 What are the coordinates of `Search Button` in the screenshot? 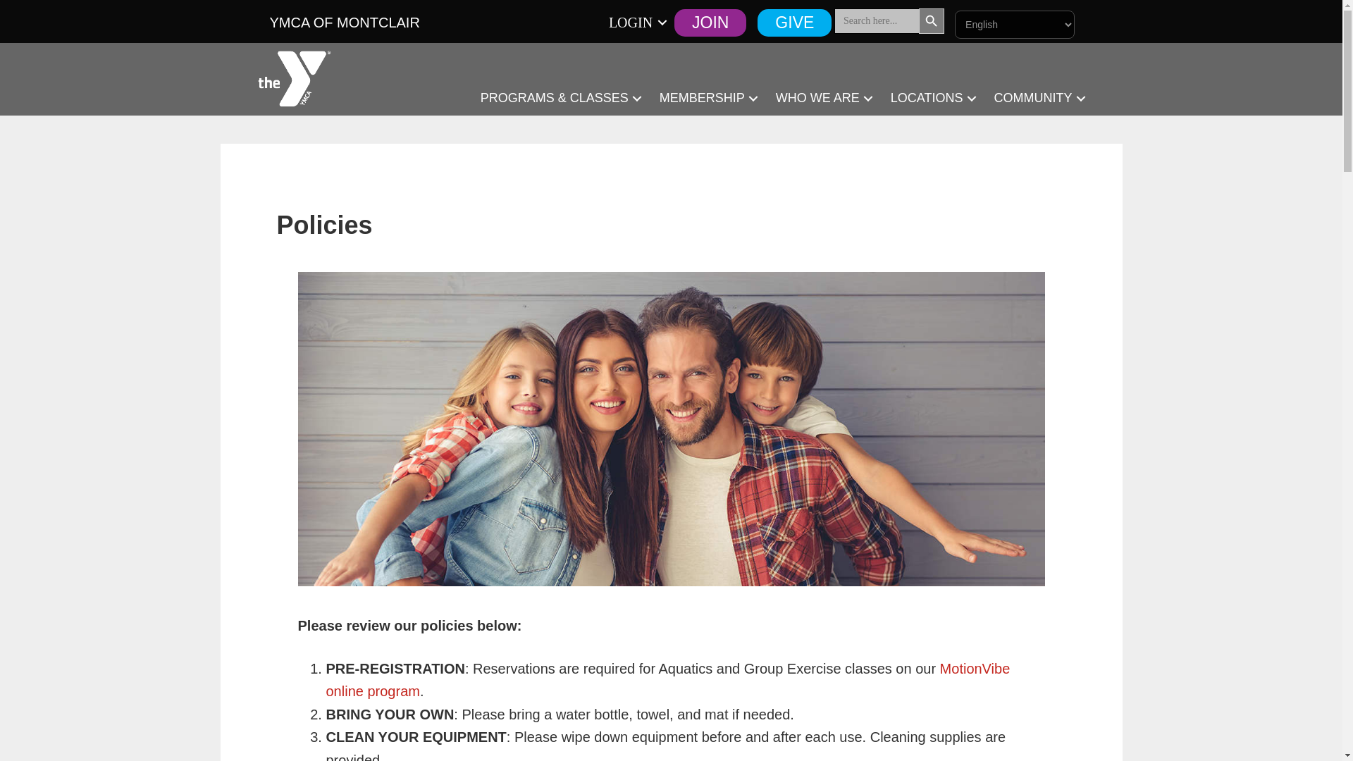 It's located at (932, 20).